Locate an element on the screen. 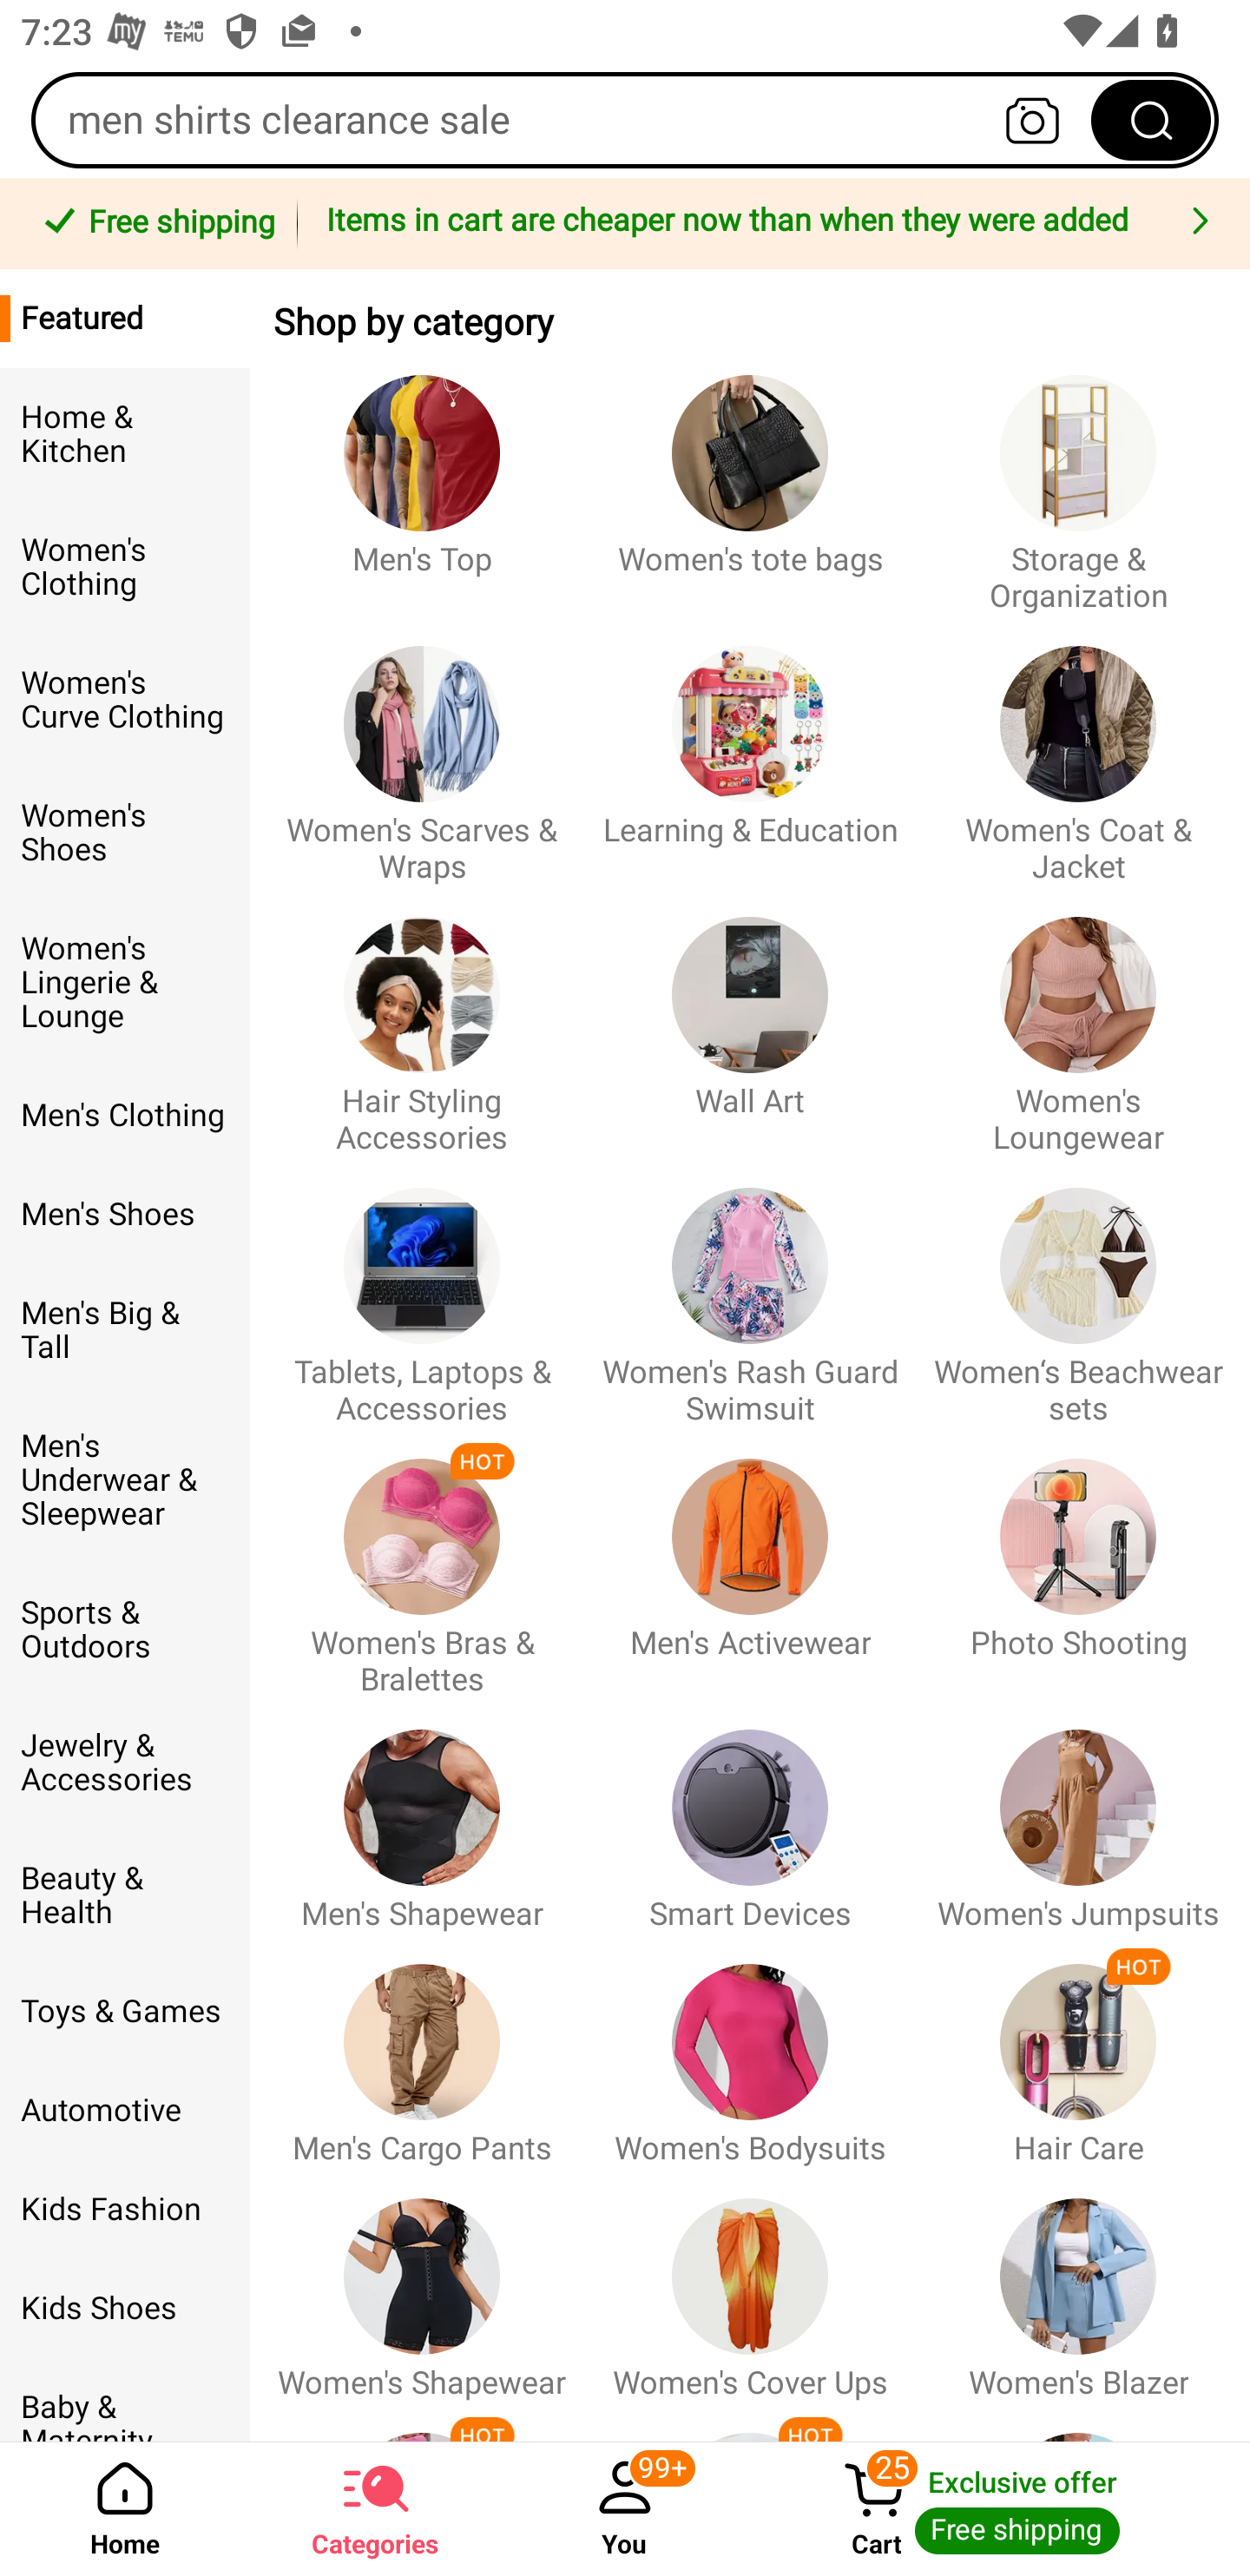 This screenshot has height=2570, width=1250. Men's Underwear & Sleepwear is located at coordinates (125, 1479).